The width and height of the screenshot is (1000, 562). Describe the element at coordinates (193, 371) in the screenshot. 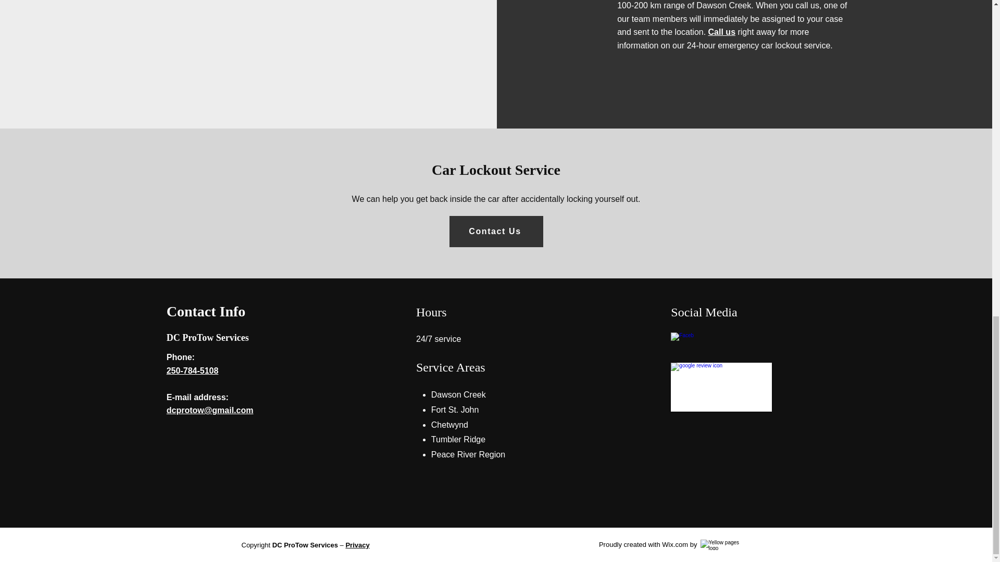

I see `250-784-5108` at that location.